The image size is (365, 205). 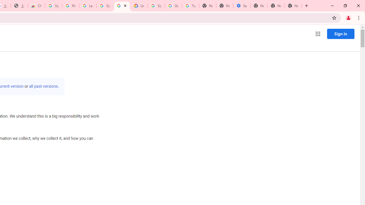 I want to click on New Tab, so click(x=259, y=6).